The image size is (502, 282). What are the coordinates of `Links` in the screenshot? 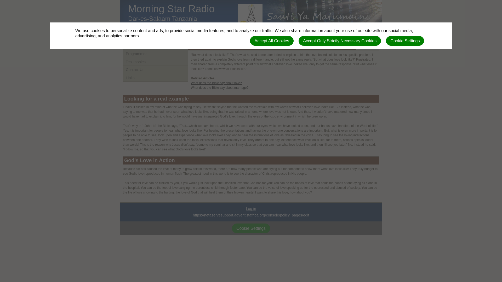 It's located at (155, 78).